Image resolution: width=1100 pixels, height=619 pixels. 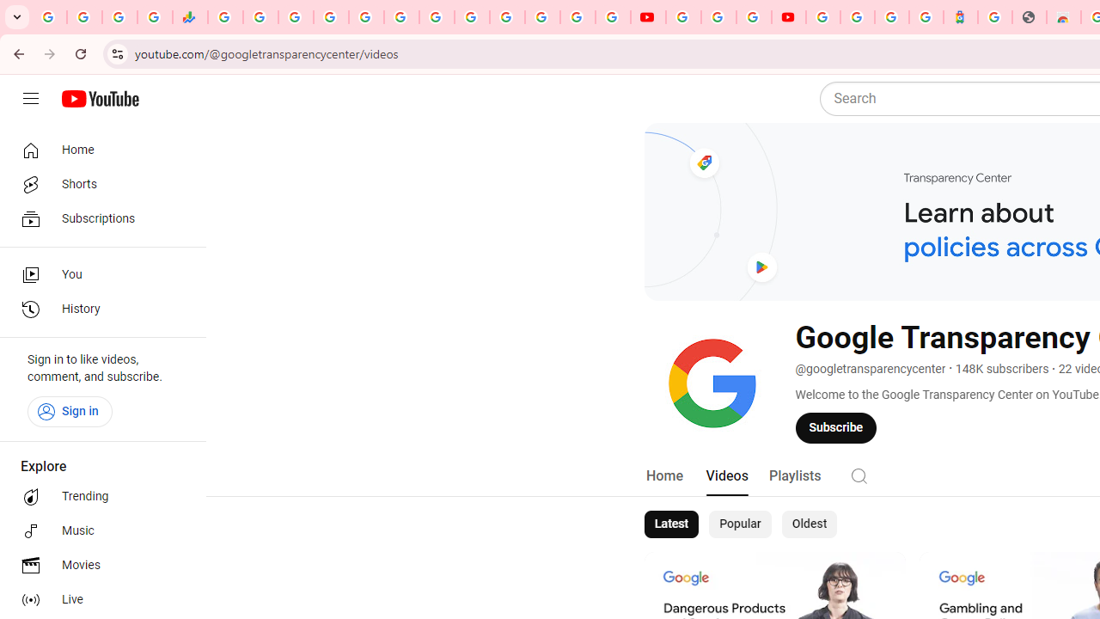 I want to click on Sign in - Google Accounts, so click(x=577, y=17).